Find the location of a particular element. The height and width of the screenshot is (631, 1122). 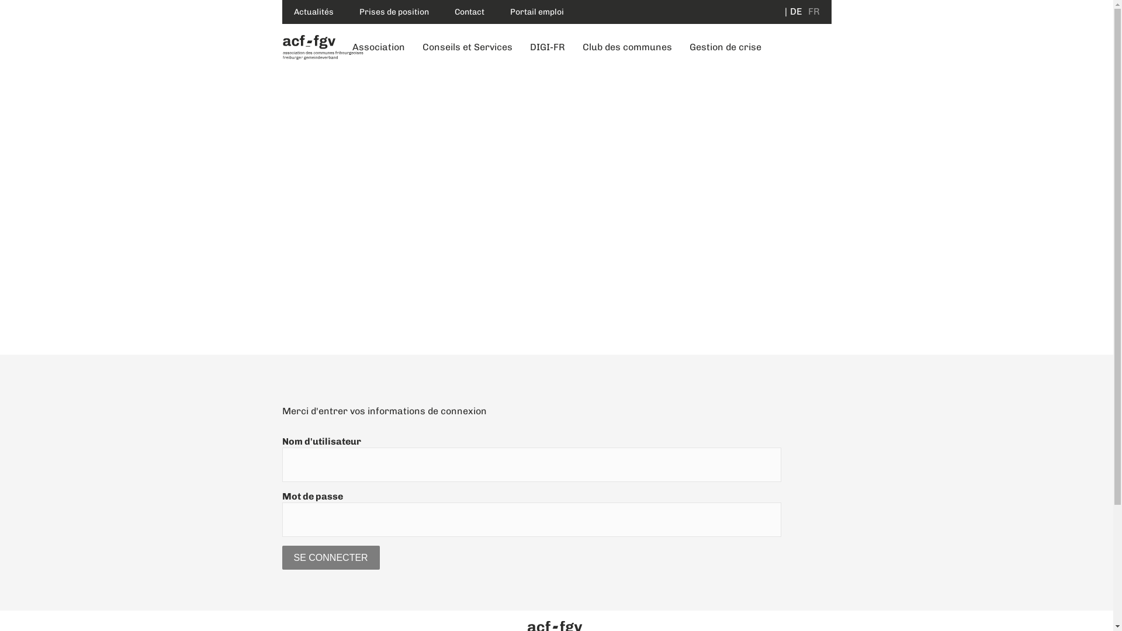

DE is located at coordinates (794, 12).